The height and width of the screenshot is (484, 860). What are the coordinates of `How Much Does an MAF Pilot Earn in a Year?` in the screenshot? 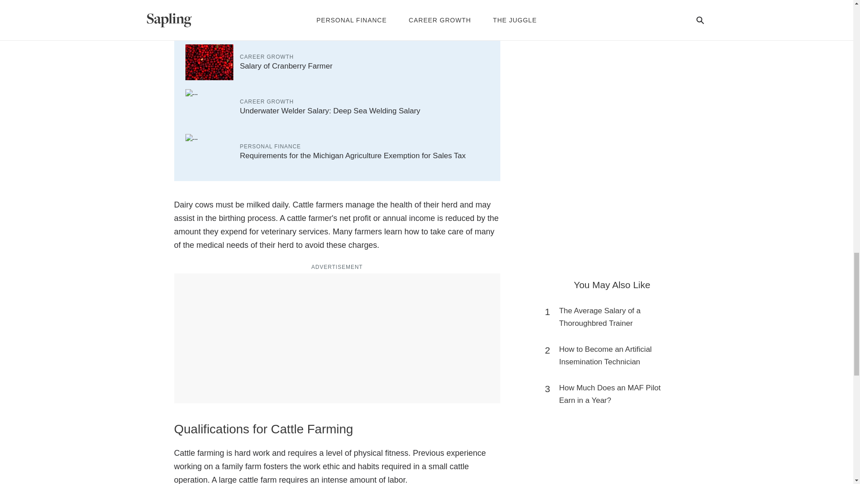 It's located at (616, 394).